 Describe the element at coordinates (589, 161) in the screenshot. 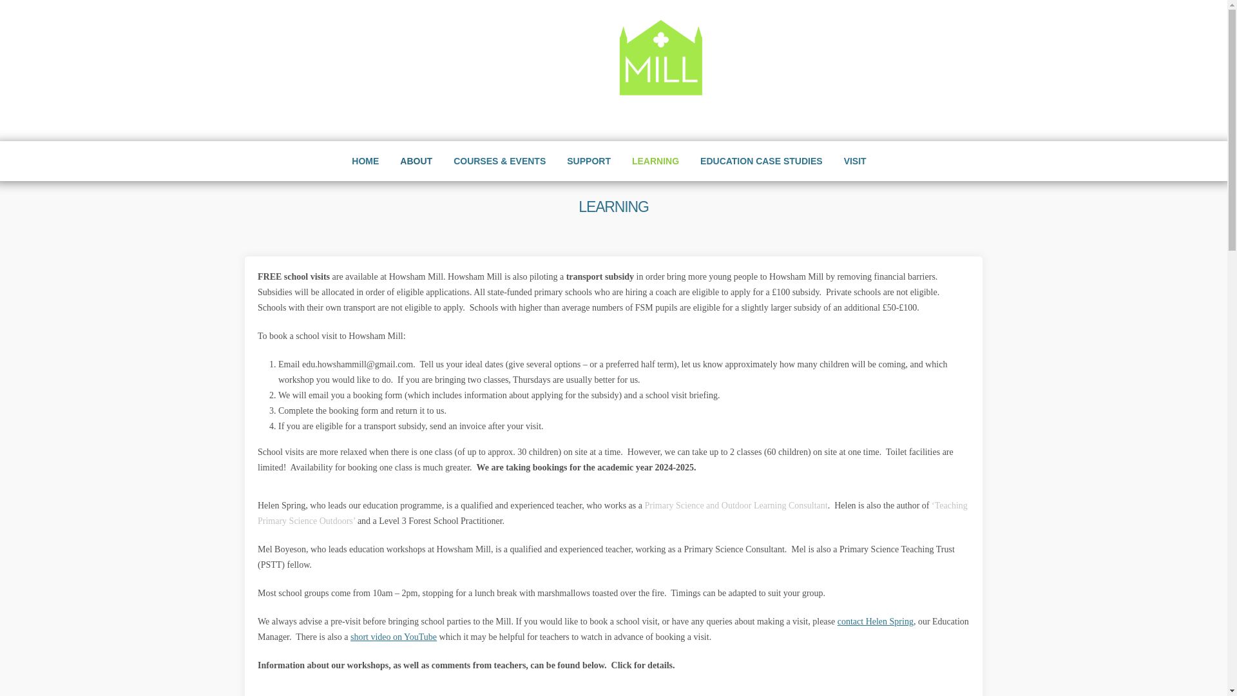

I see `SUPPORT` at that location.